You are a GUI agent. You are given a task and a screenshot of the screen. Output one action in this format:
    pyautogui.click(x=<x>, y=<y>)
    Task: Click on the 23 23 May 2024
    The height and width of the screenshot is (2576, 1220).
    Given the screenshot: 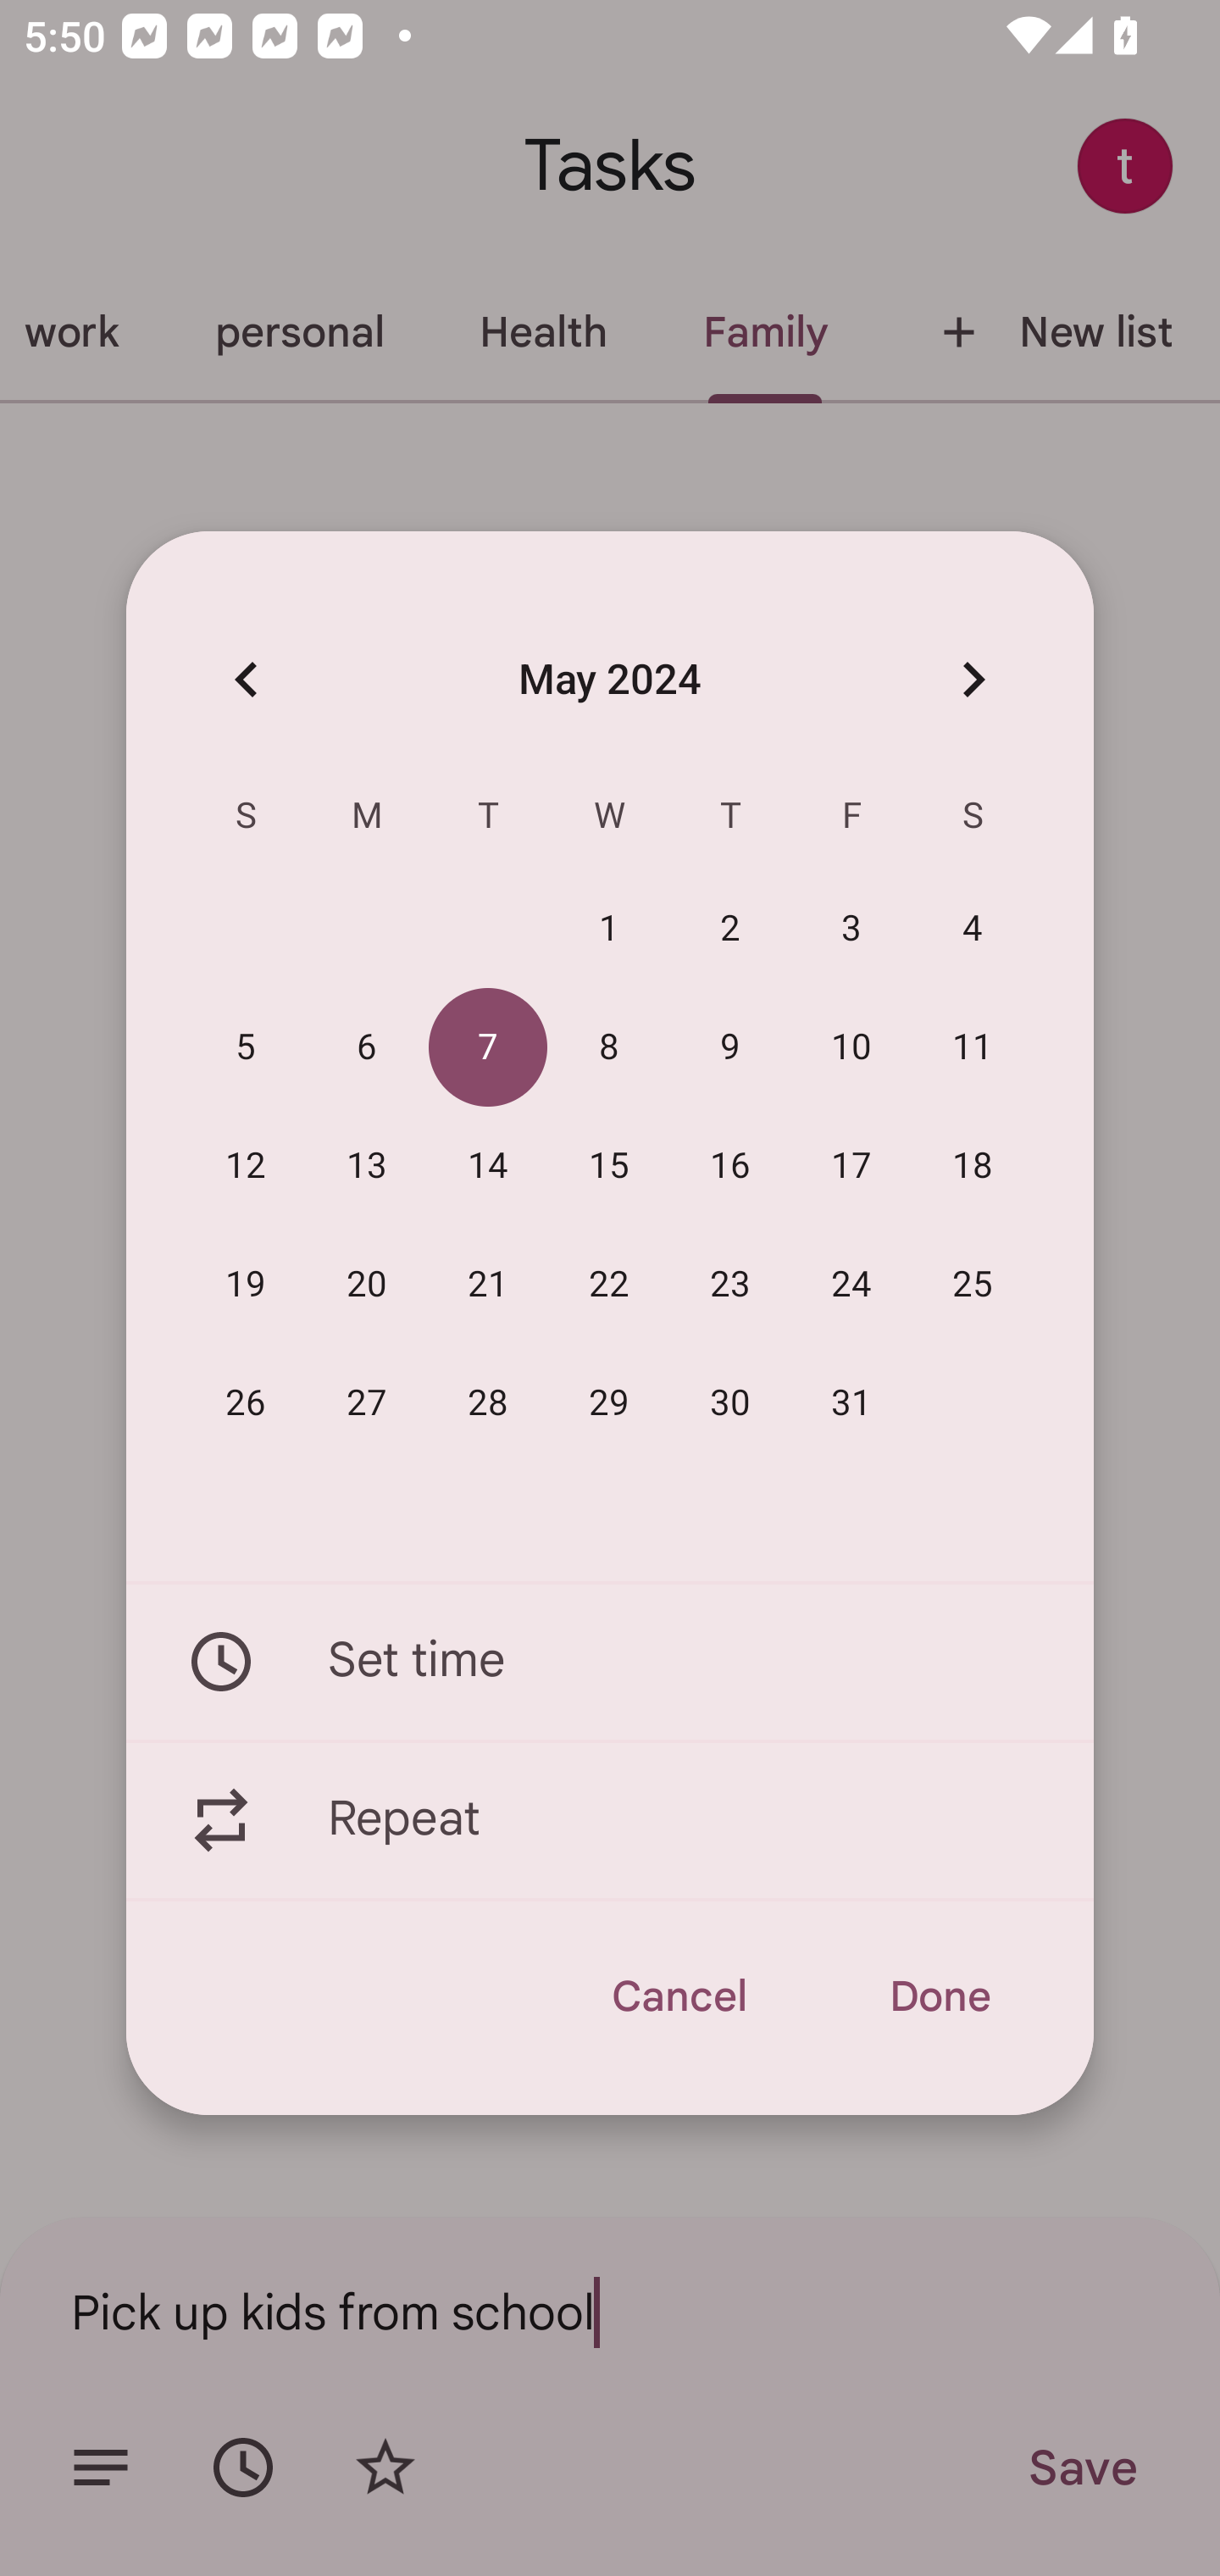 What is the action you would take?
    pyautogui.click(x=730, y=1285)
    